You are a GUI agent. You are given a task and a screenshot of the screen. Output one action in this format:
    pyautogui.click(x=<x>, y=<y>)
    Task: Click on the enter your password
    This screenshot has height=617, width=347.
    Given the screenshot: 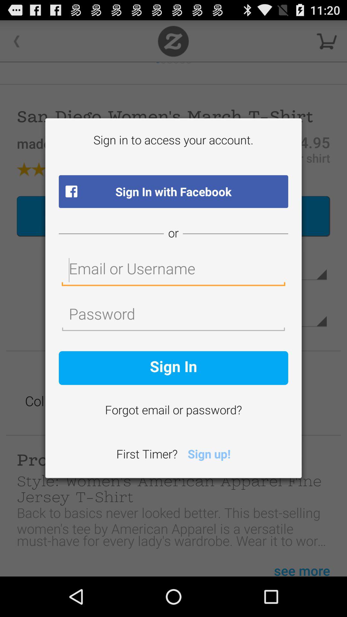 What is the action you would take?
    pyautogui.click(x=173, y=316)
    